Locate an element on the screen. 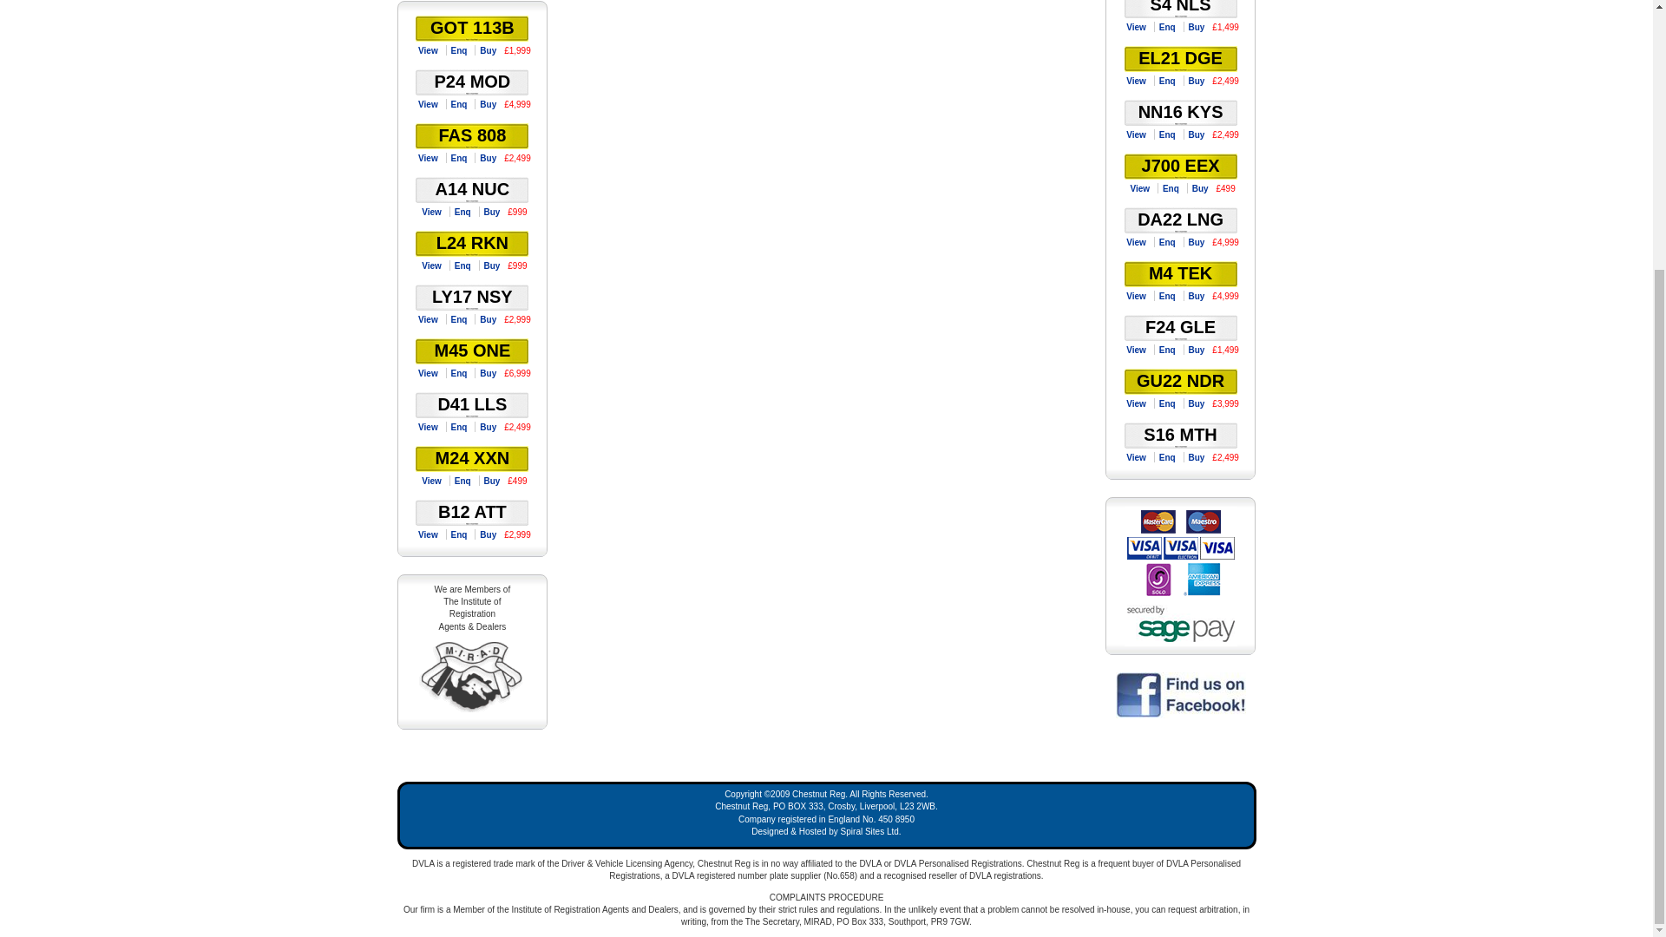 This screenshot has width=1666, height=937. Preview Registration L24 RKN is located at coordinates (432, 265).